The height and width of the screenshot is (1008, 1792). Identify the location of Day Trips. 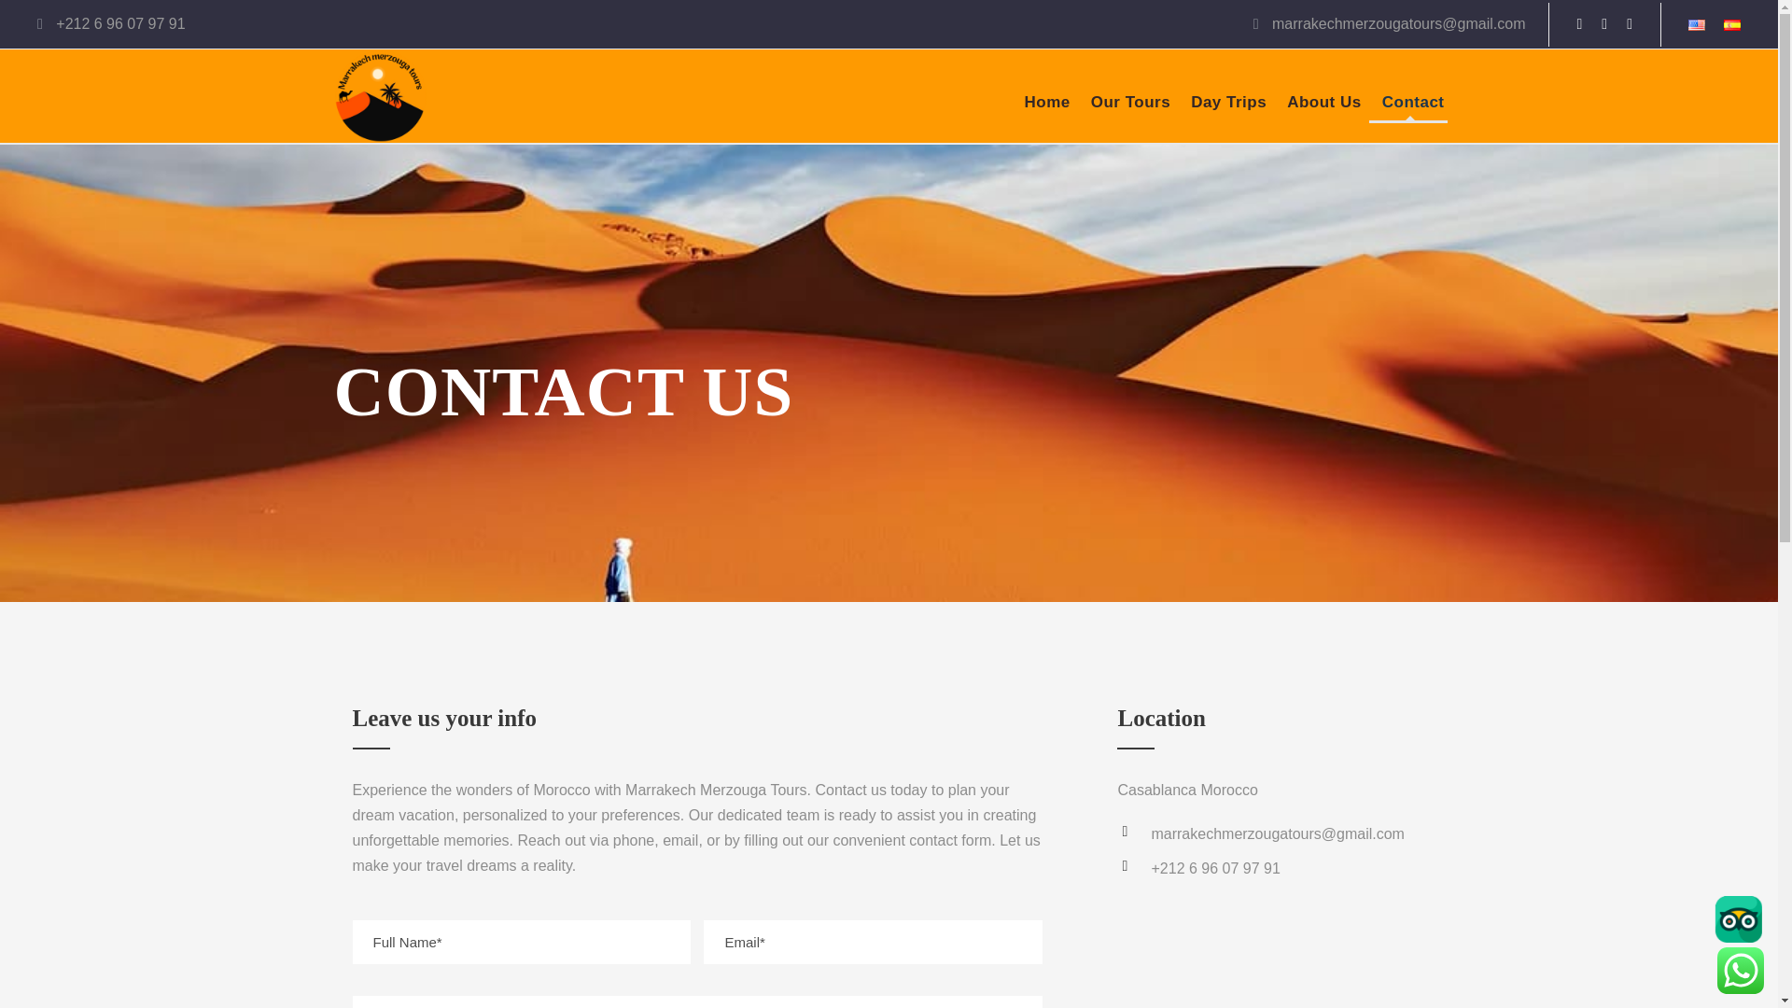
(1228, 106).